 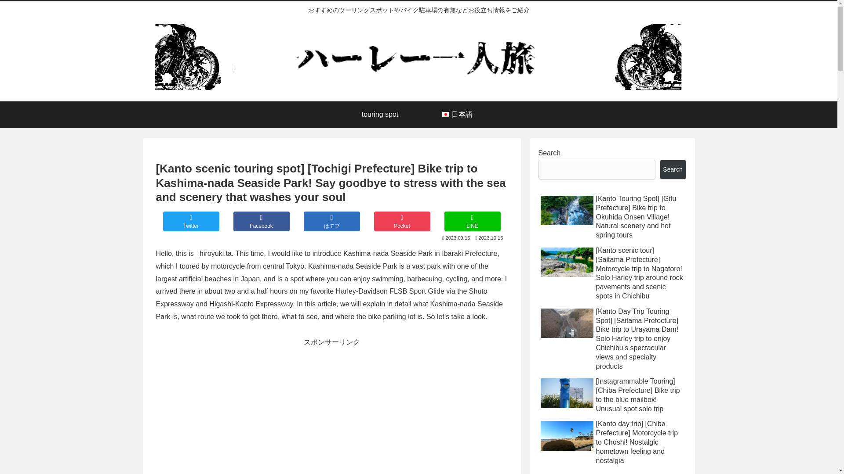 I want to click on Twitter, so click(x=191, y=221).